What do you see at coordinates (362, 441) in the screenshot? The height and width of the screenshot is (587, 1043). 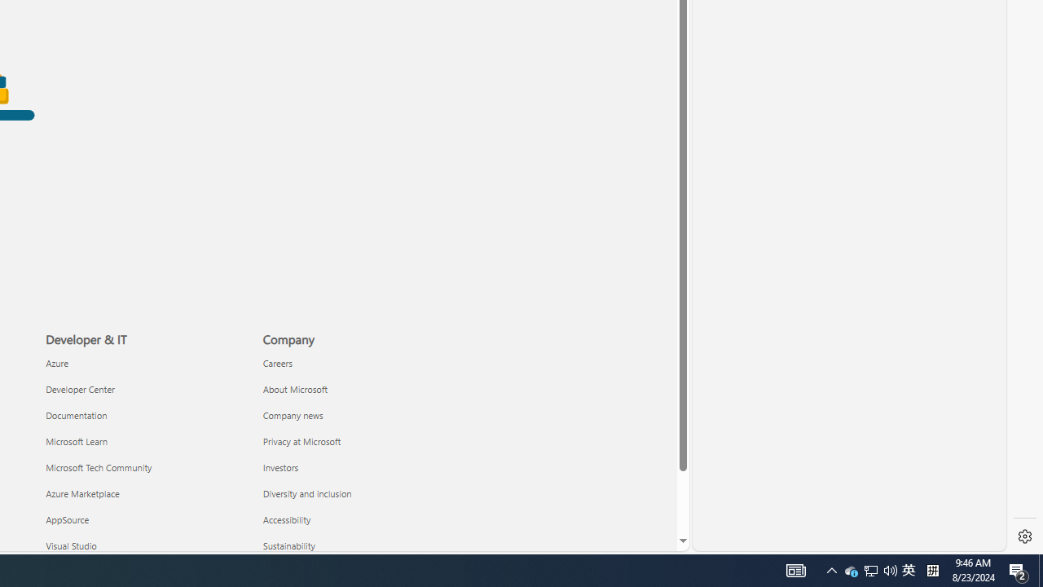 I see `Privacy at Microsoft` at bounding box center [362, 441].